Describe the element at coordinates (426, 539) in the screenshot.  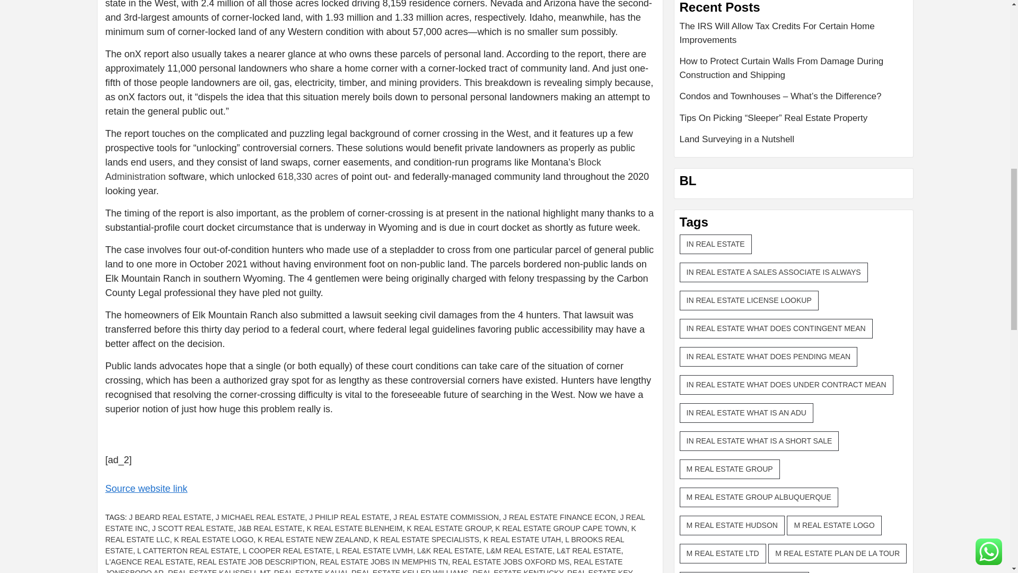
I see `K REAL ESTATE SPECIALISTS` at that location.